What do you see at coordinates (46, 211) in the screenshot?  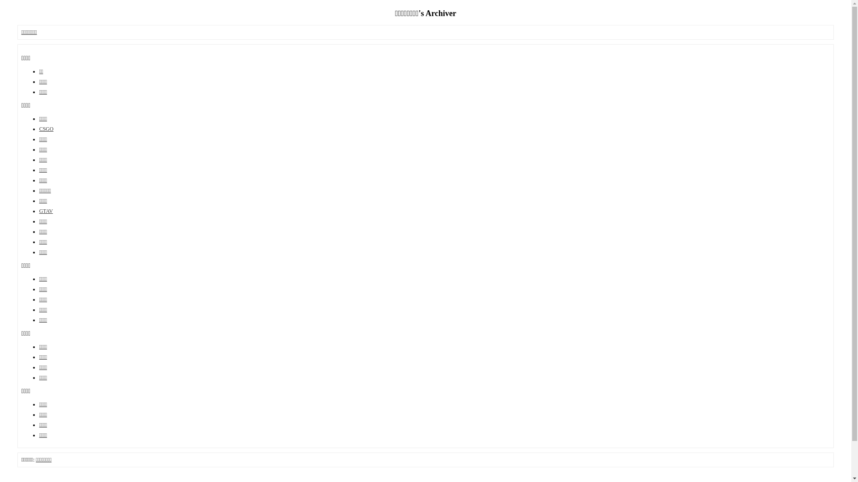 I see `GTAV` at bounding box center [46, 211].